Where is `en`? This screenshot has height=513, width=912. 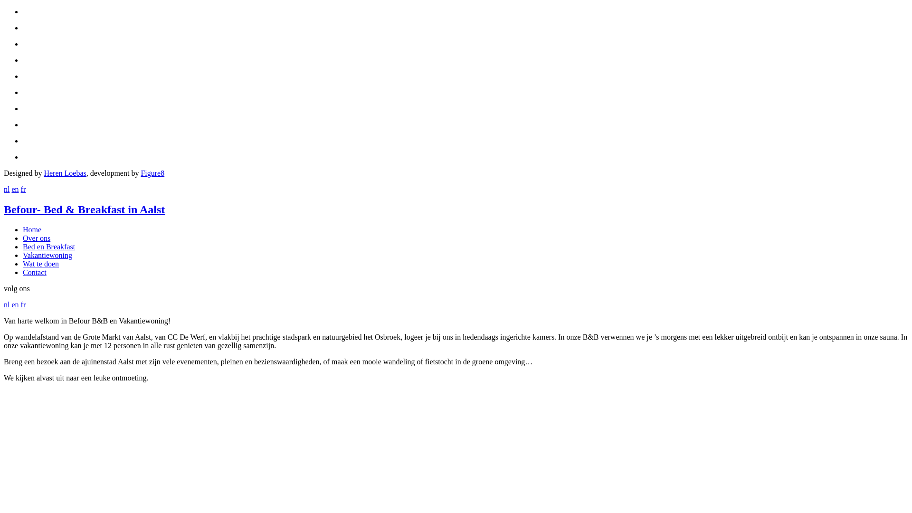 en is located at coordinates (15, 305).